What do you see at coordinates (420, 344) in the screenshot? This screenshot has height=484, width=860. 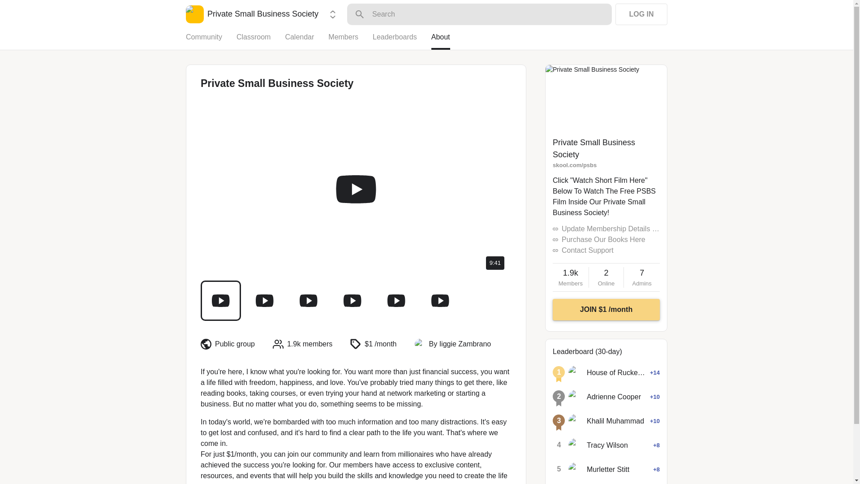 I see `Iiggie Zambrano` at bounding box center [420, 344].